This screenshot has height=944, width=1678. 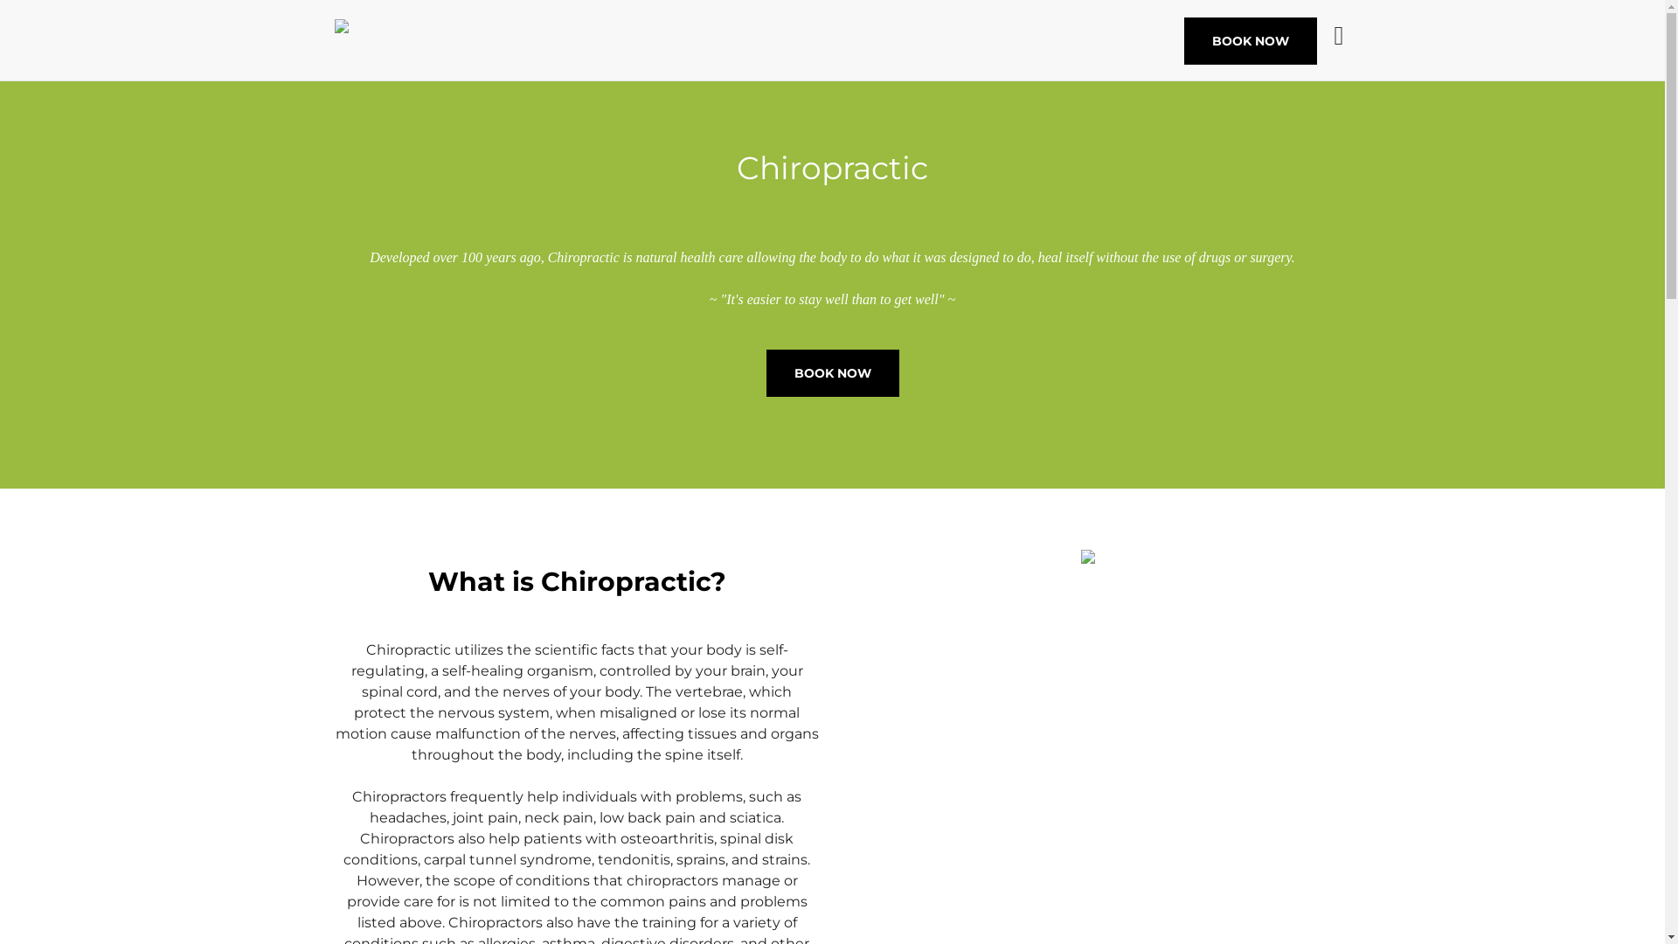 I want to click on BOOK NOW, so click(x=832, y=373).